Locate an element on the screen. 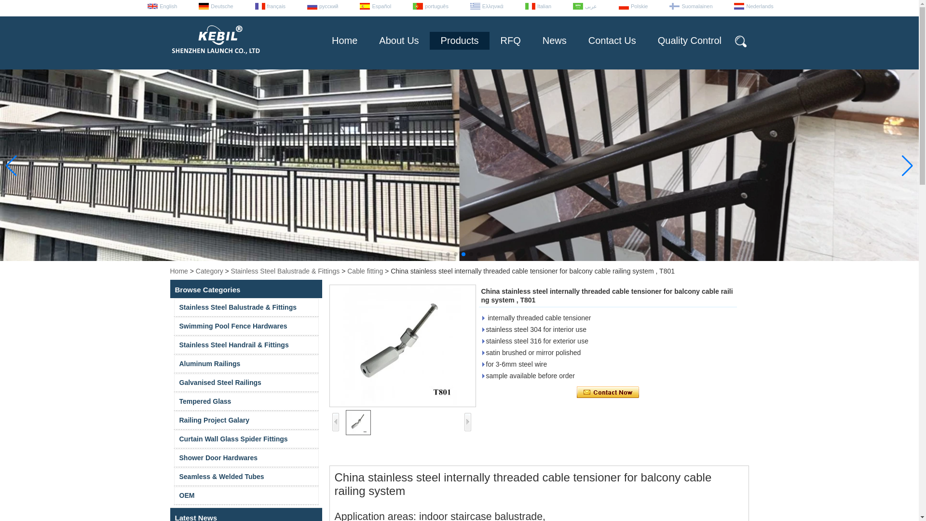 The width and height of the screenshot is (926, 521). RFQ is located at coordinates (510, 41).